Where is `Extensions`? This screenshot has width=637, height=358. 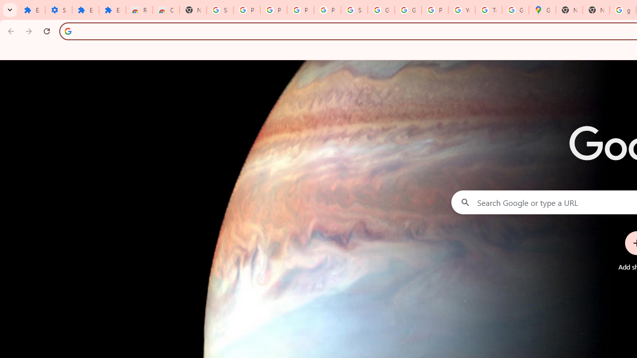
Extensions is located at coordinates (112, 10).